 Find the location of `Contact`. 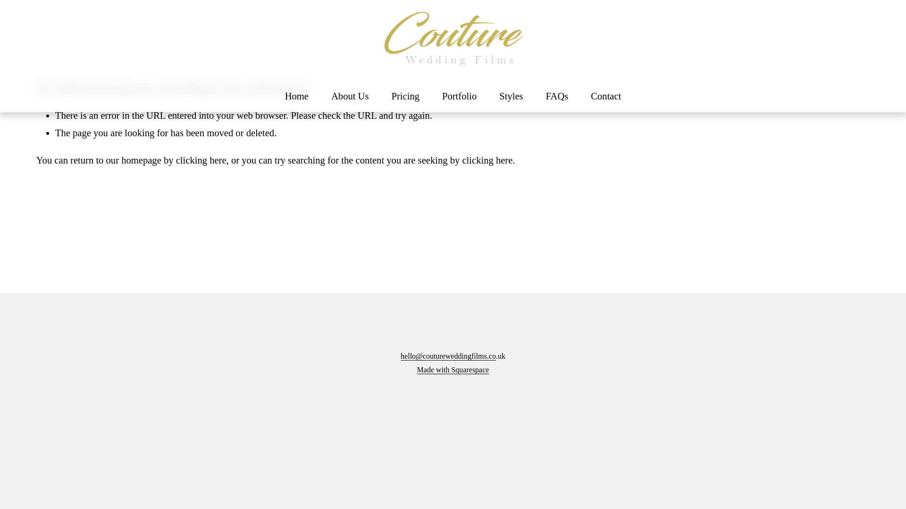

Contact is located at coordinates (605, 96).